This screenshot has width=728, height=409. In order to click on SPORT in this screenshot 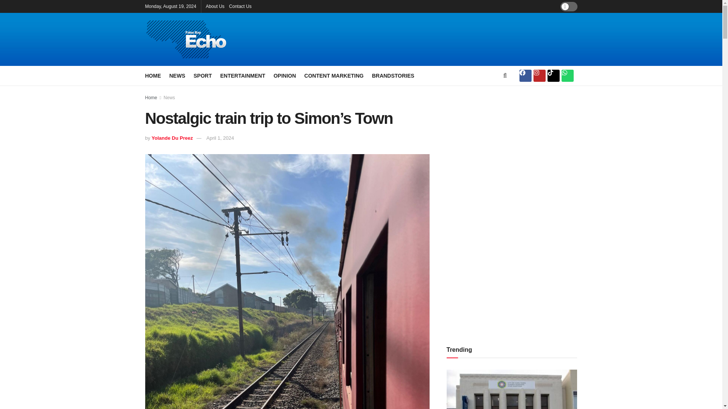, I will do `click(202, 75)`.